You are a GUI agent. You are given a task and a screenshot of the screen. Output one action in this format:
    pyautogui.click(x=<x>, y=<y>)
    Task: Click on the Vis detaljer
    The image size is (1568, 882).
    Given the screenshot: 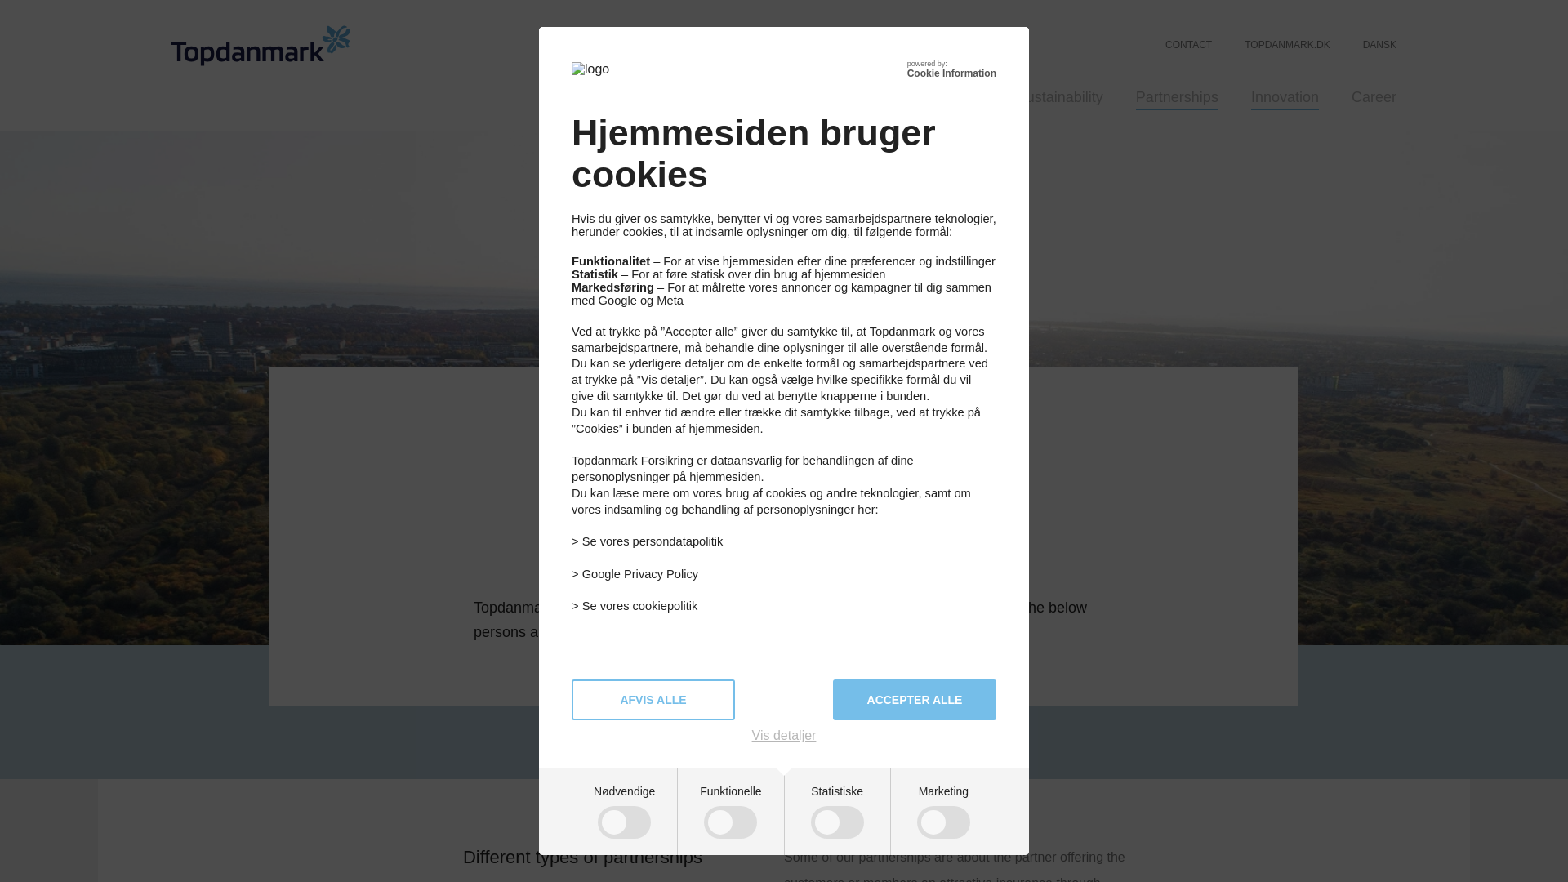 What is the action you would take?
    pyautogui.click(x=784, y=736)
    